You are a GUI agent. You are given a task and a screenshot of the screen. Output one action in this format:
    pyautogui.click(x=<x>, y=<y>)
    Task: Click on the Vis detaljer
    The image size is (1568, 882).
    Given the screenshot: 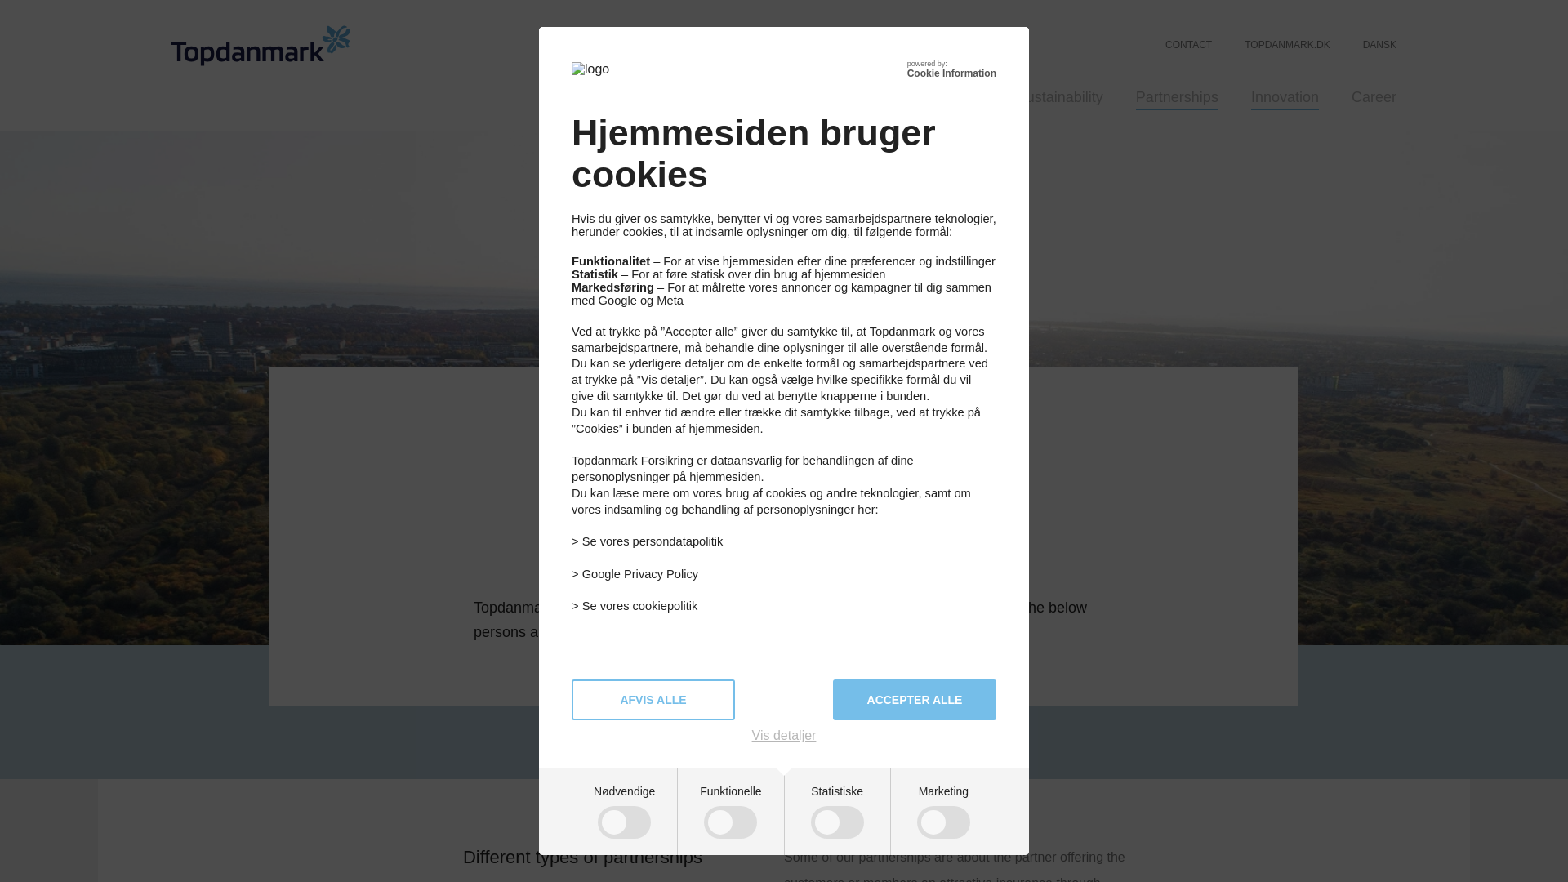 What is the action you would take?
    pyautogui.click(x=784, y=736)
    